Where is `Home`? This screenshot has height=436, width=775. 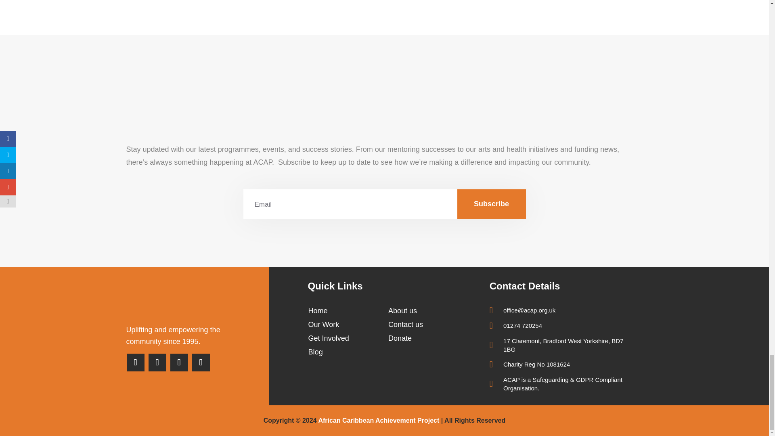
Home is located at coordinates (318, 311).